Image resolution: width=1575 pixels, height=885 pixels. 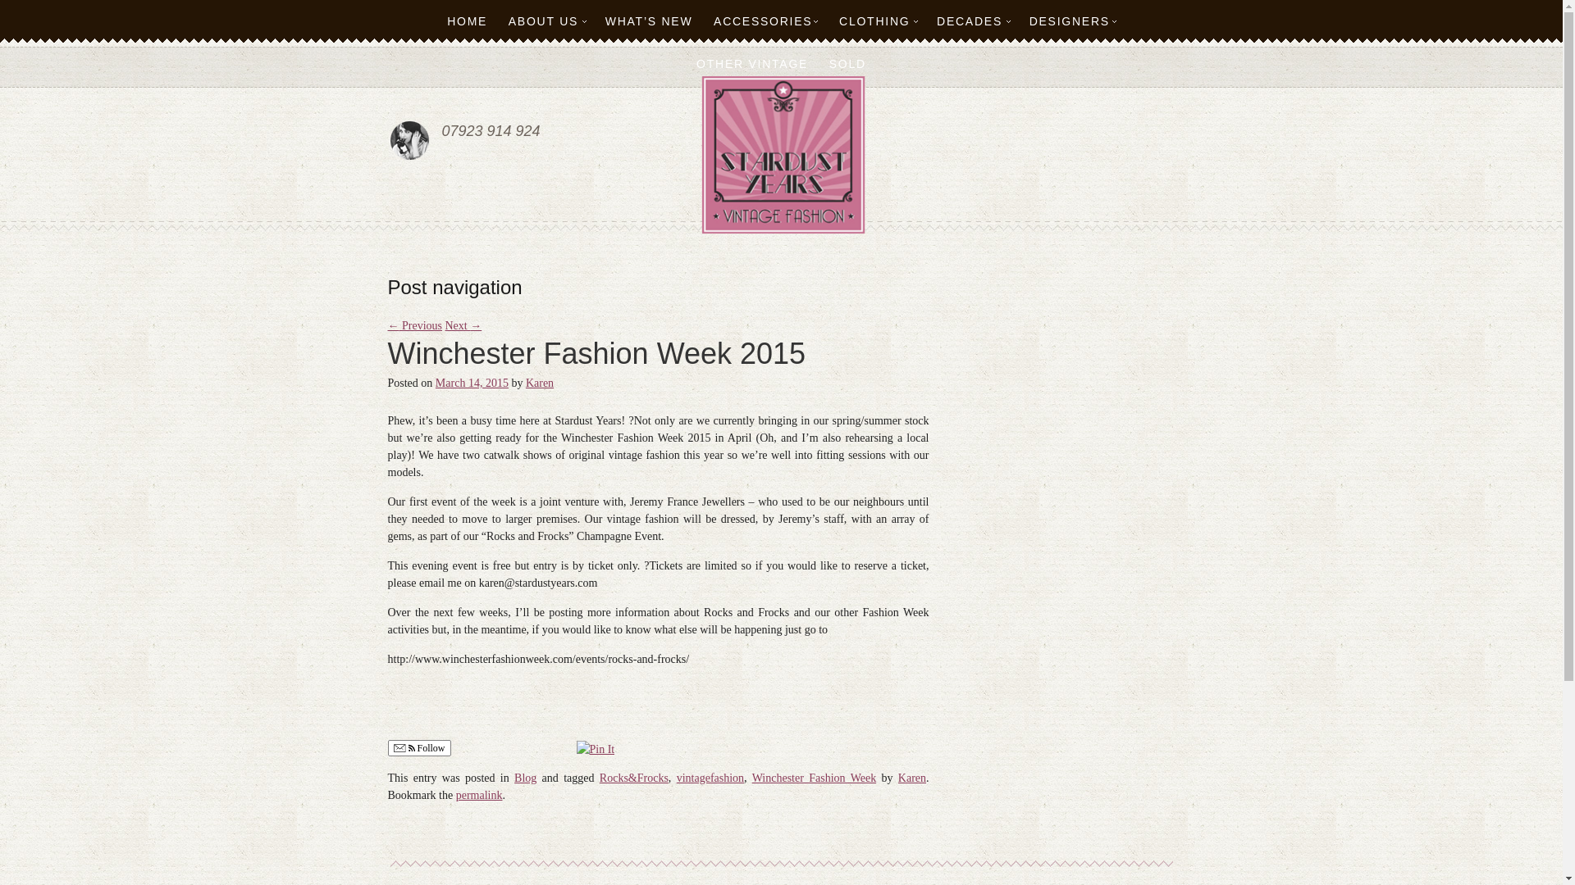 What do you see at coordinates (782, 154) in the screenshot?
I see `Stardust Years` at bounding box center [782, 154].